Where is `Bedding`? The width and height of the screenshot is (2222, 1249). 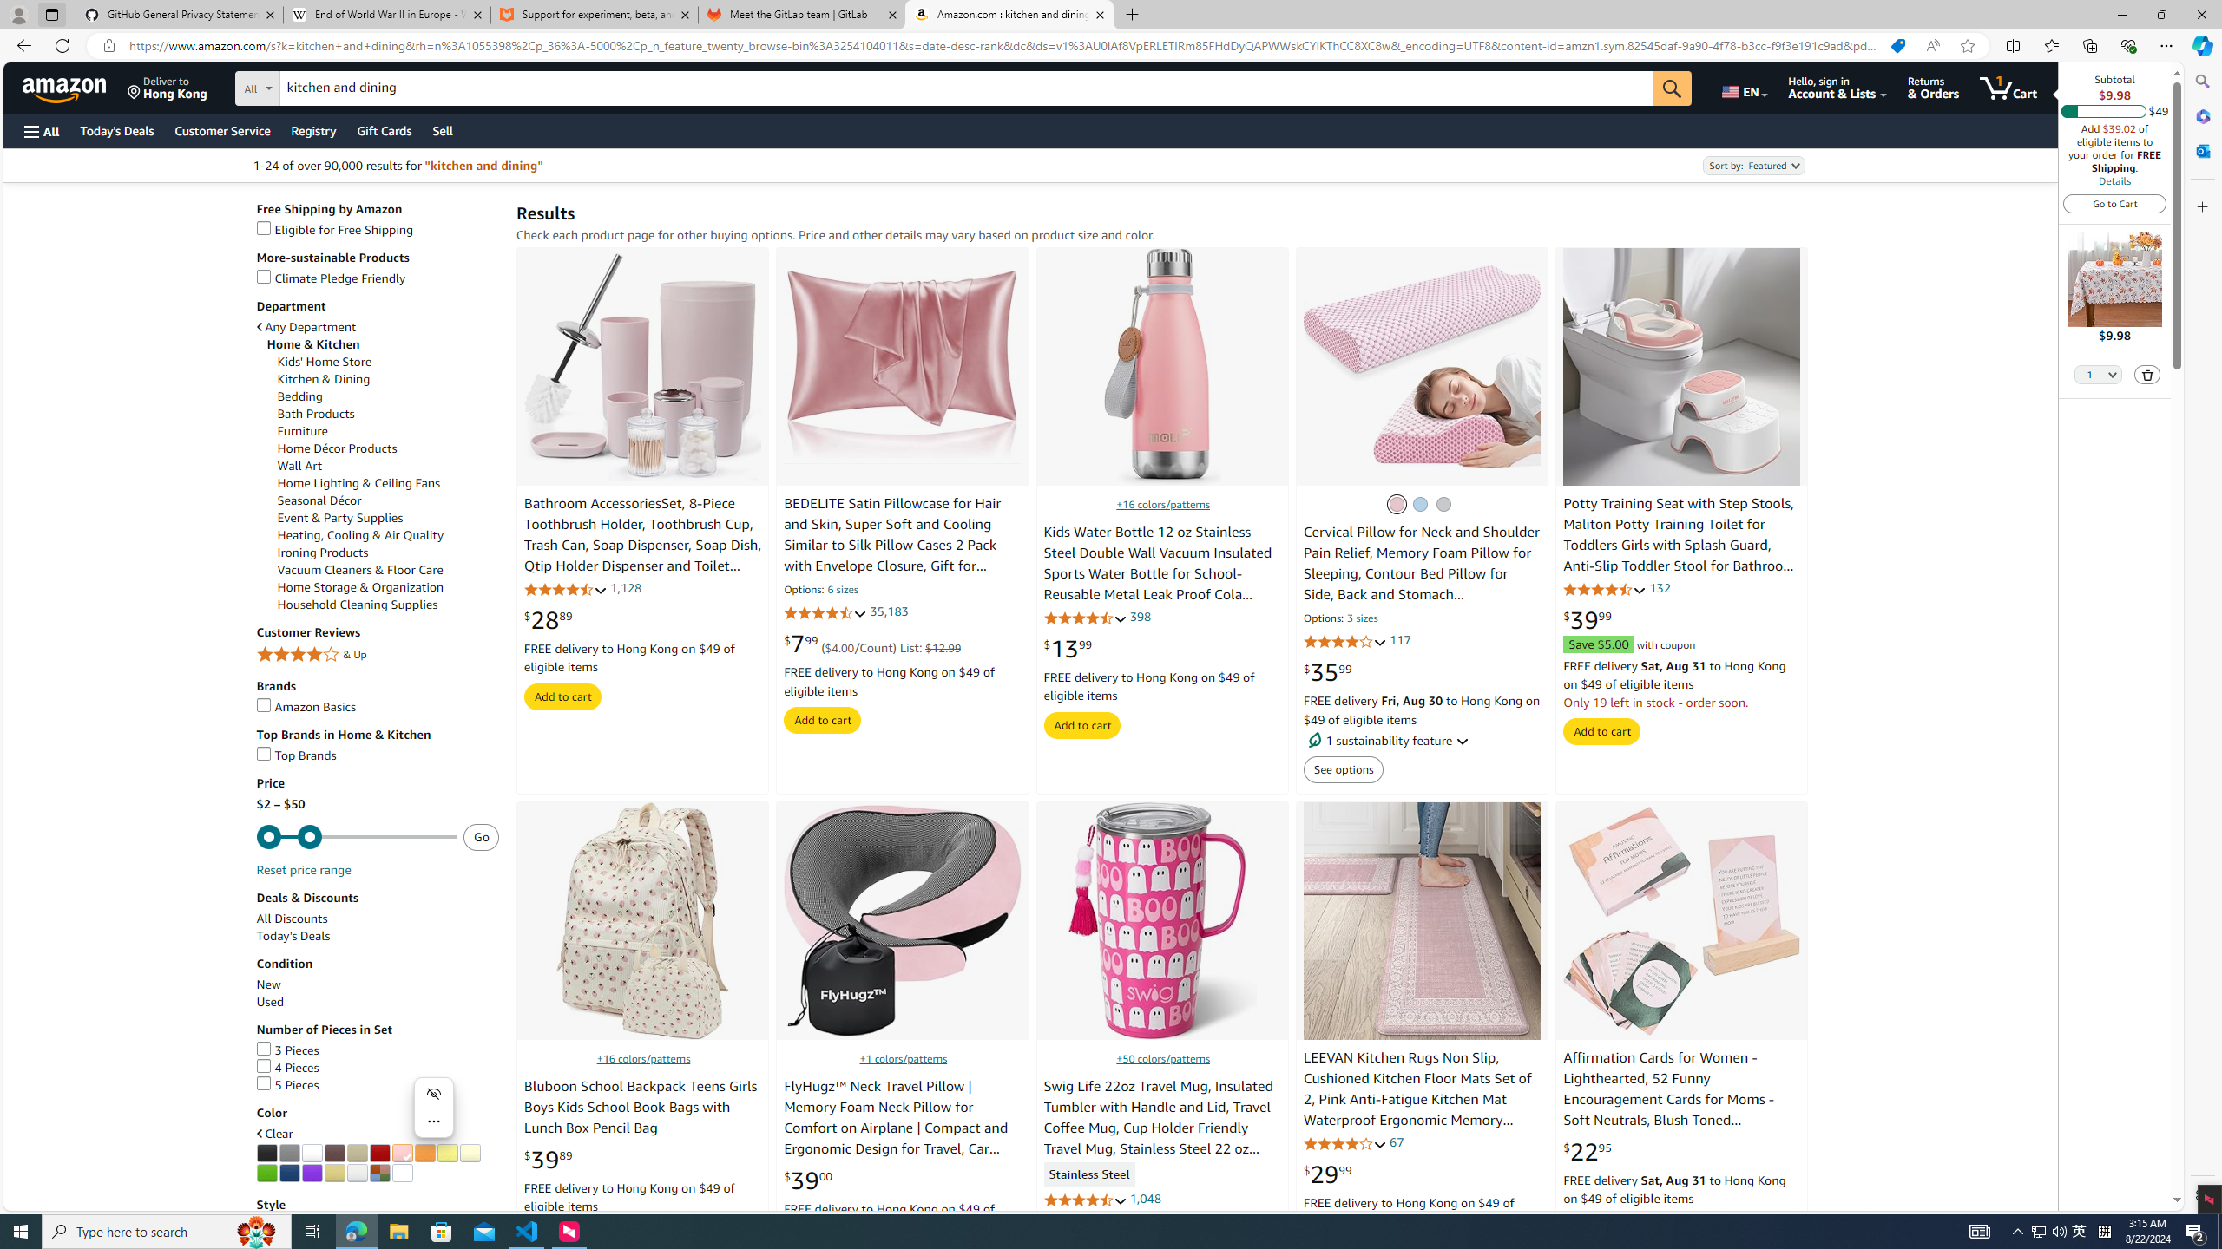
Bedding is located at coordinates (300, 396).